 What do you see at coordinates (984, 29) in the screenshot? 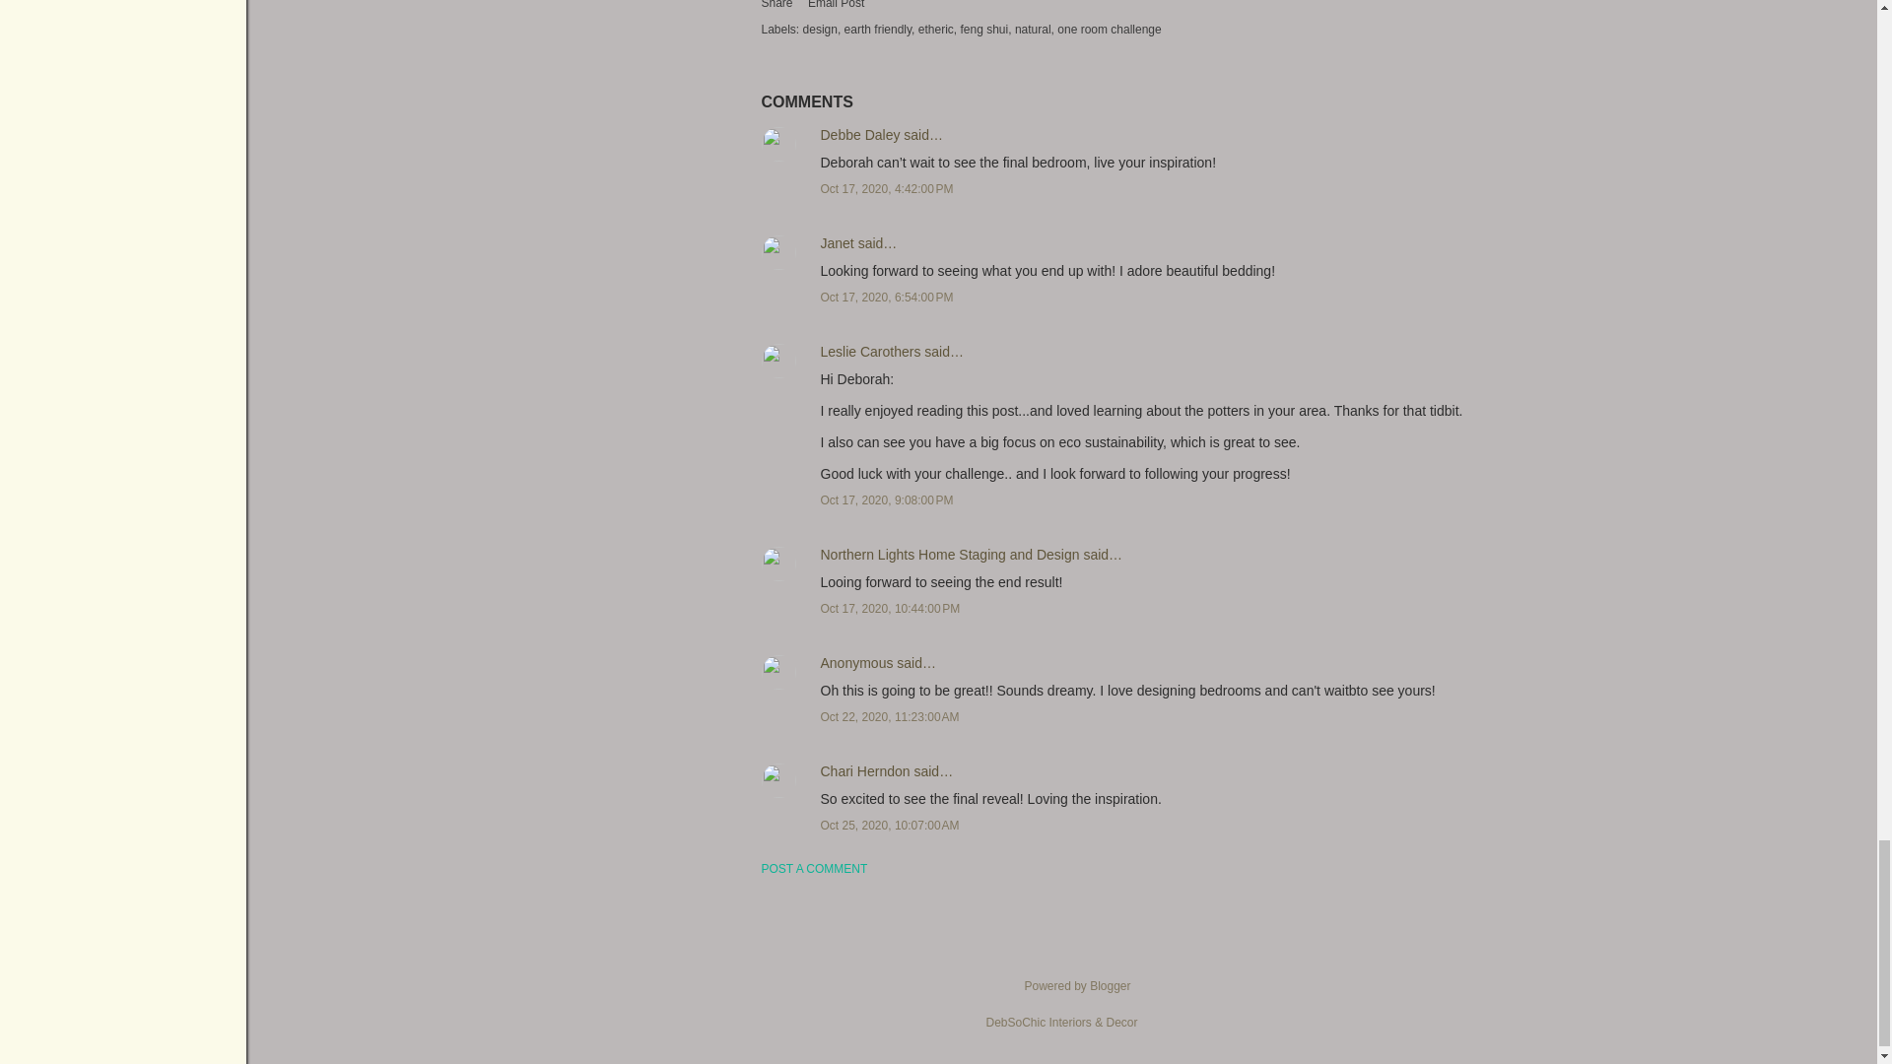
I see `feng shui` at bounding box center [984, 29].